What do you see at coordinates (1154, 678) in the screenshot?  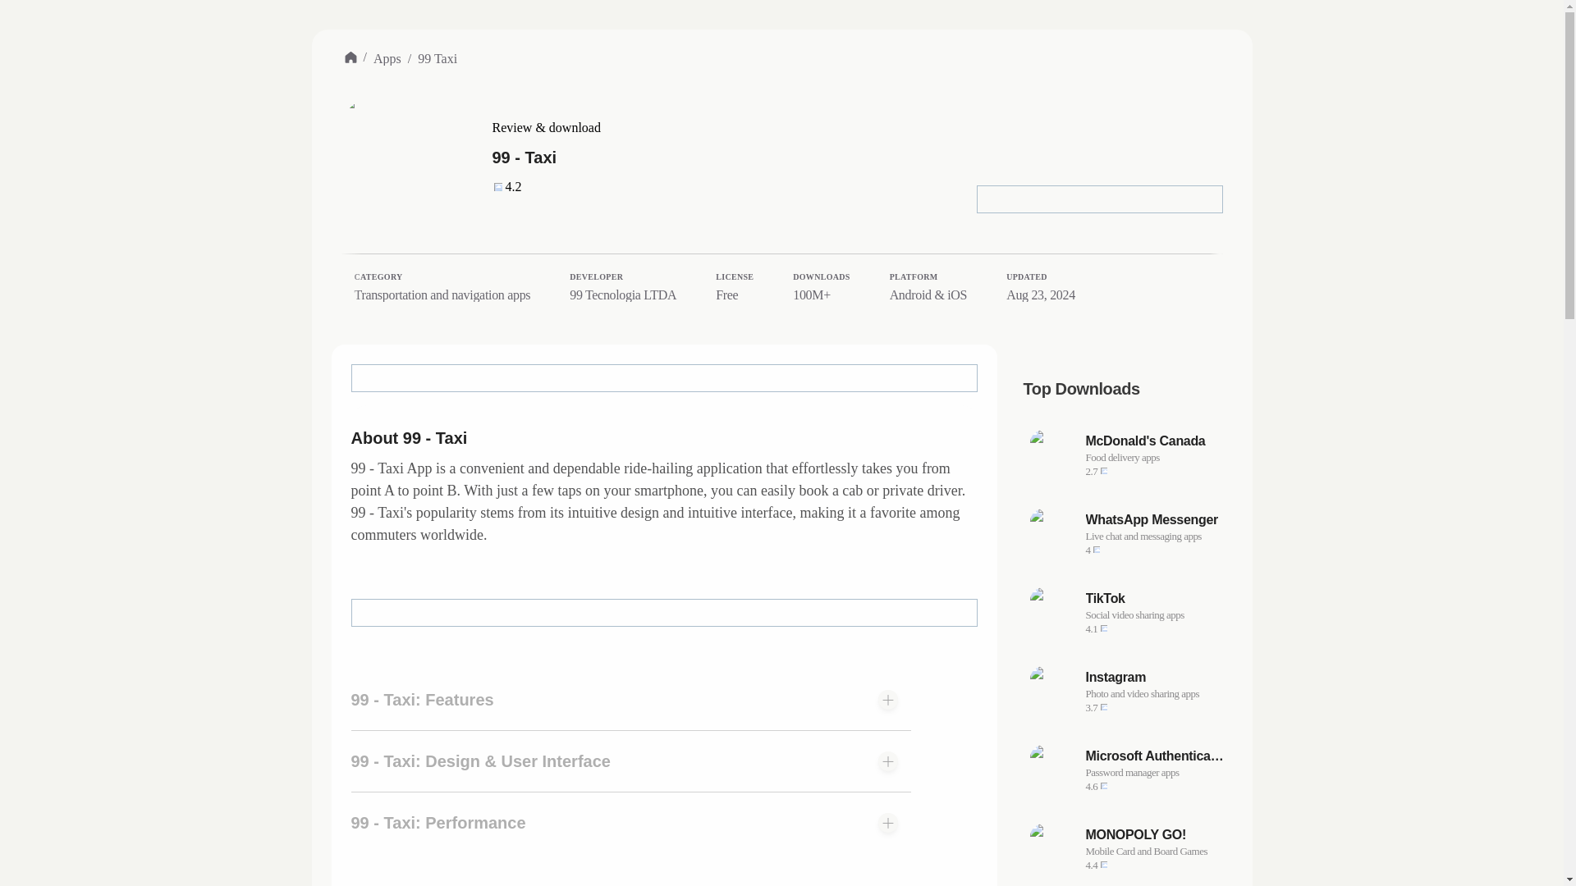 I see `Microsoft Authenticator` at bounding box center [1154, 678].